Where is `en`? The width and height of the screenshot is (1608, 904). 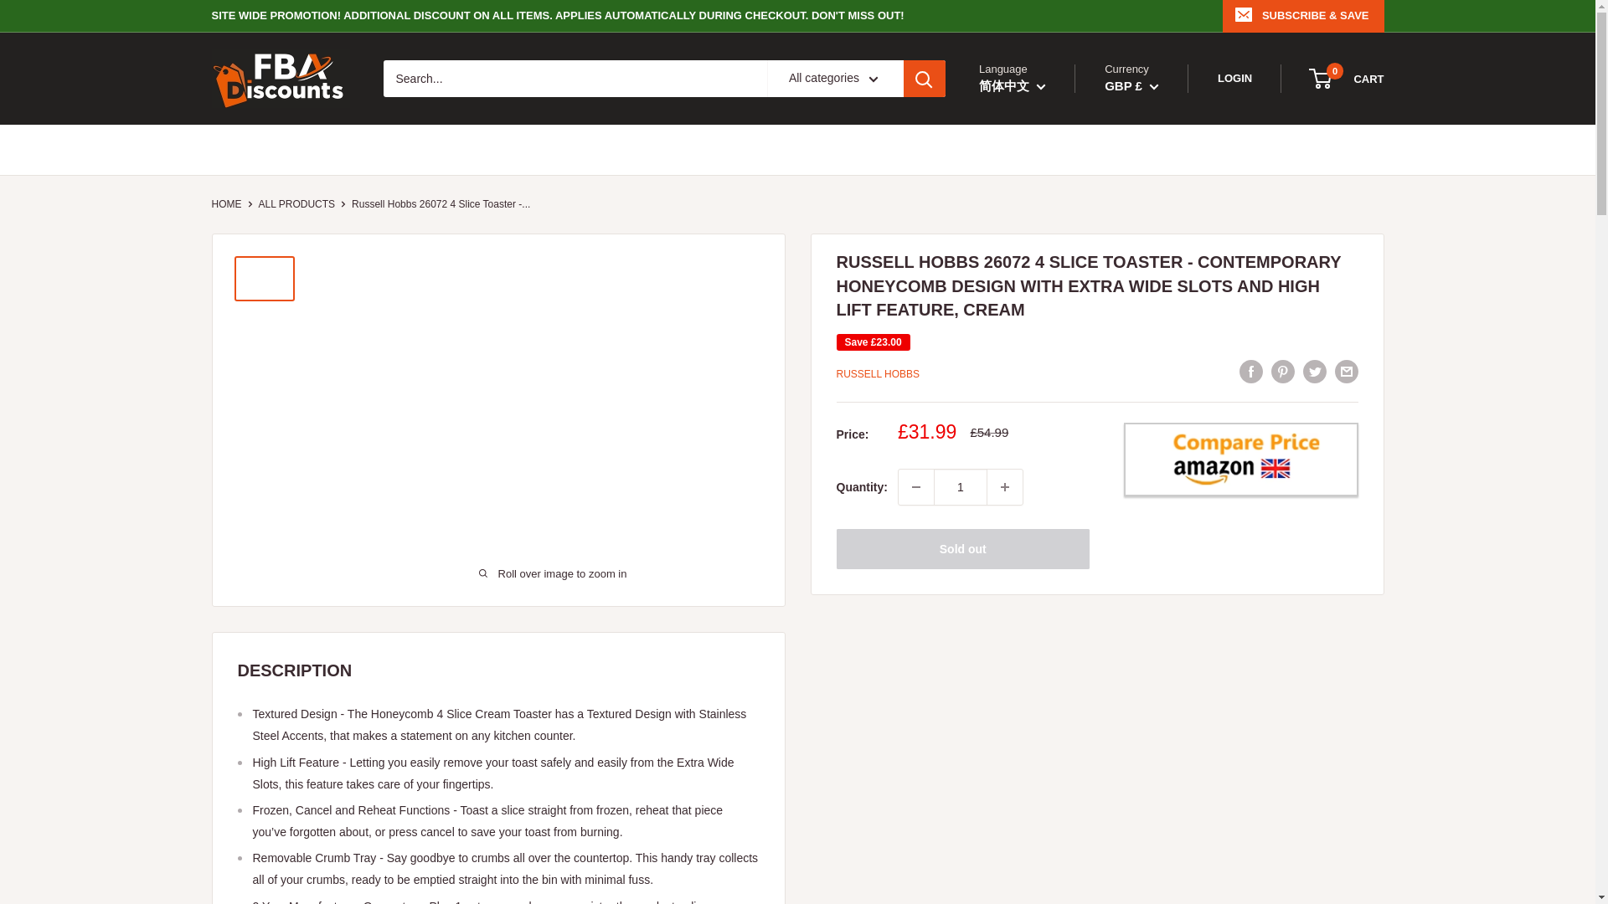
en is located at coordinates (1029, 127).